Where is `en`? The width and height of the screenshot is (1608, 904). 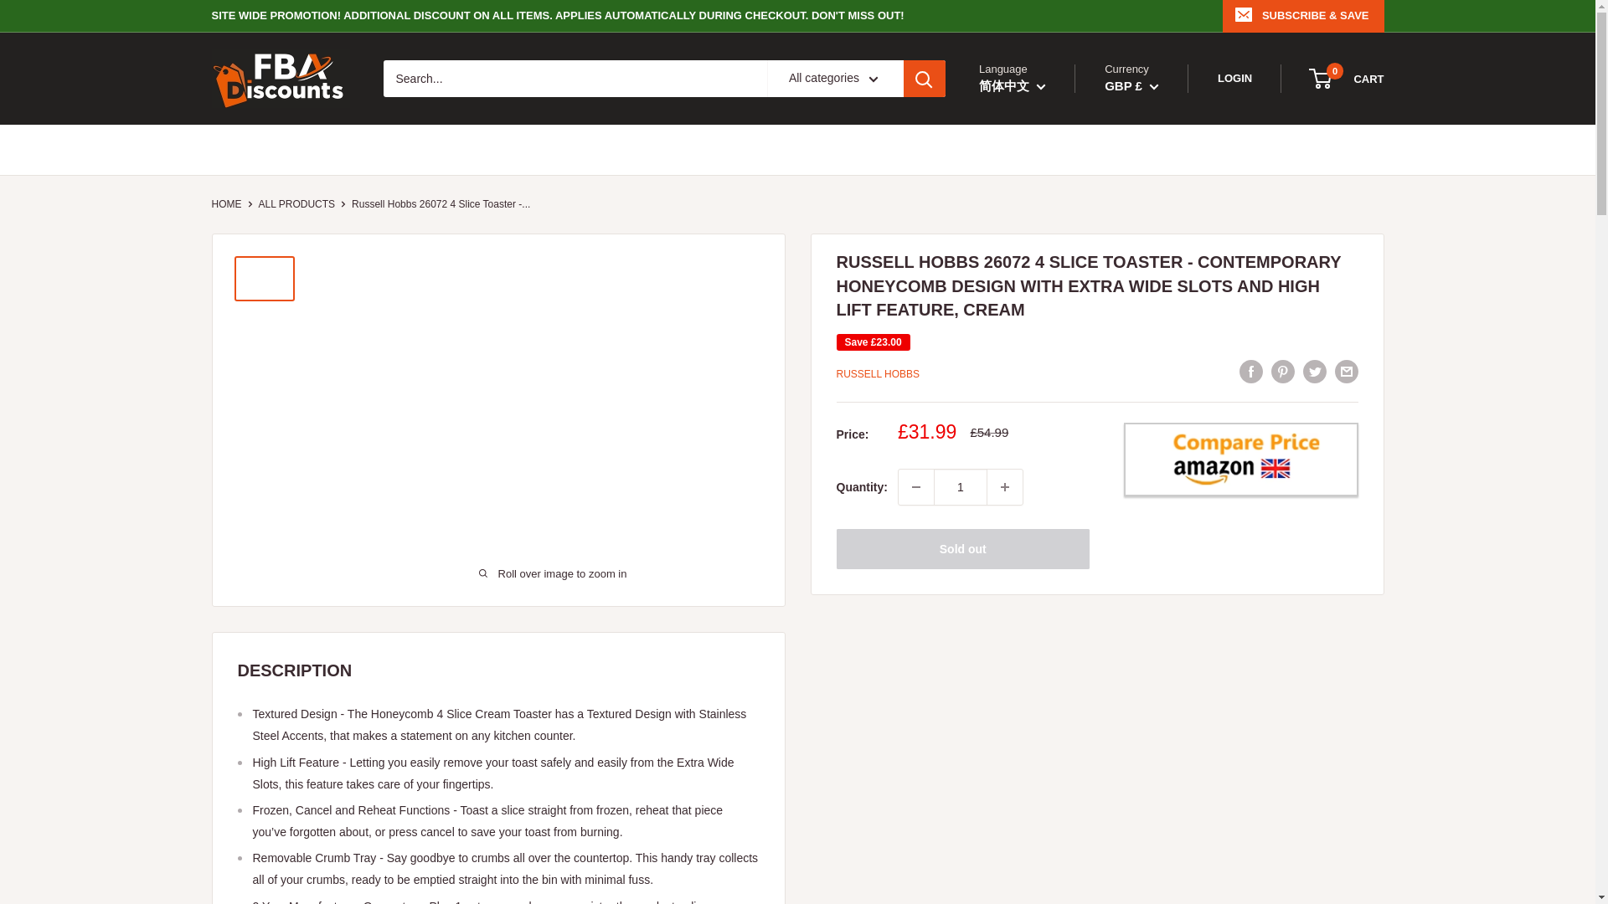
en is located at coordinates (1029, 127).